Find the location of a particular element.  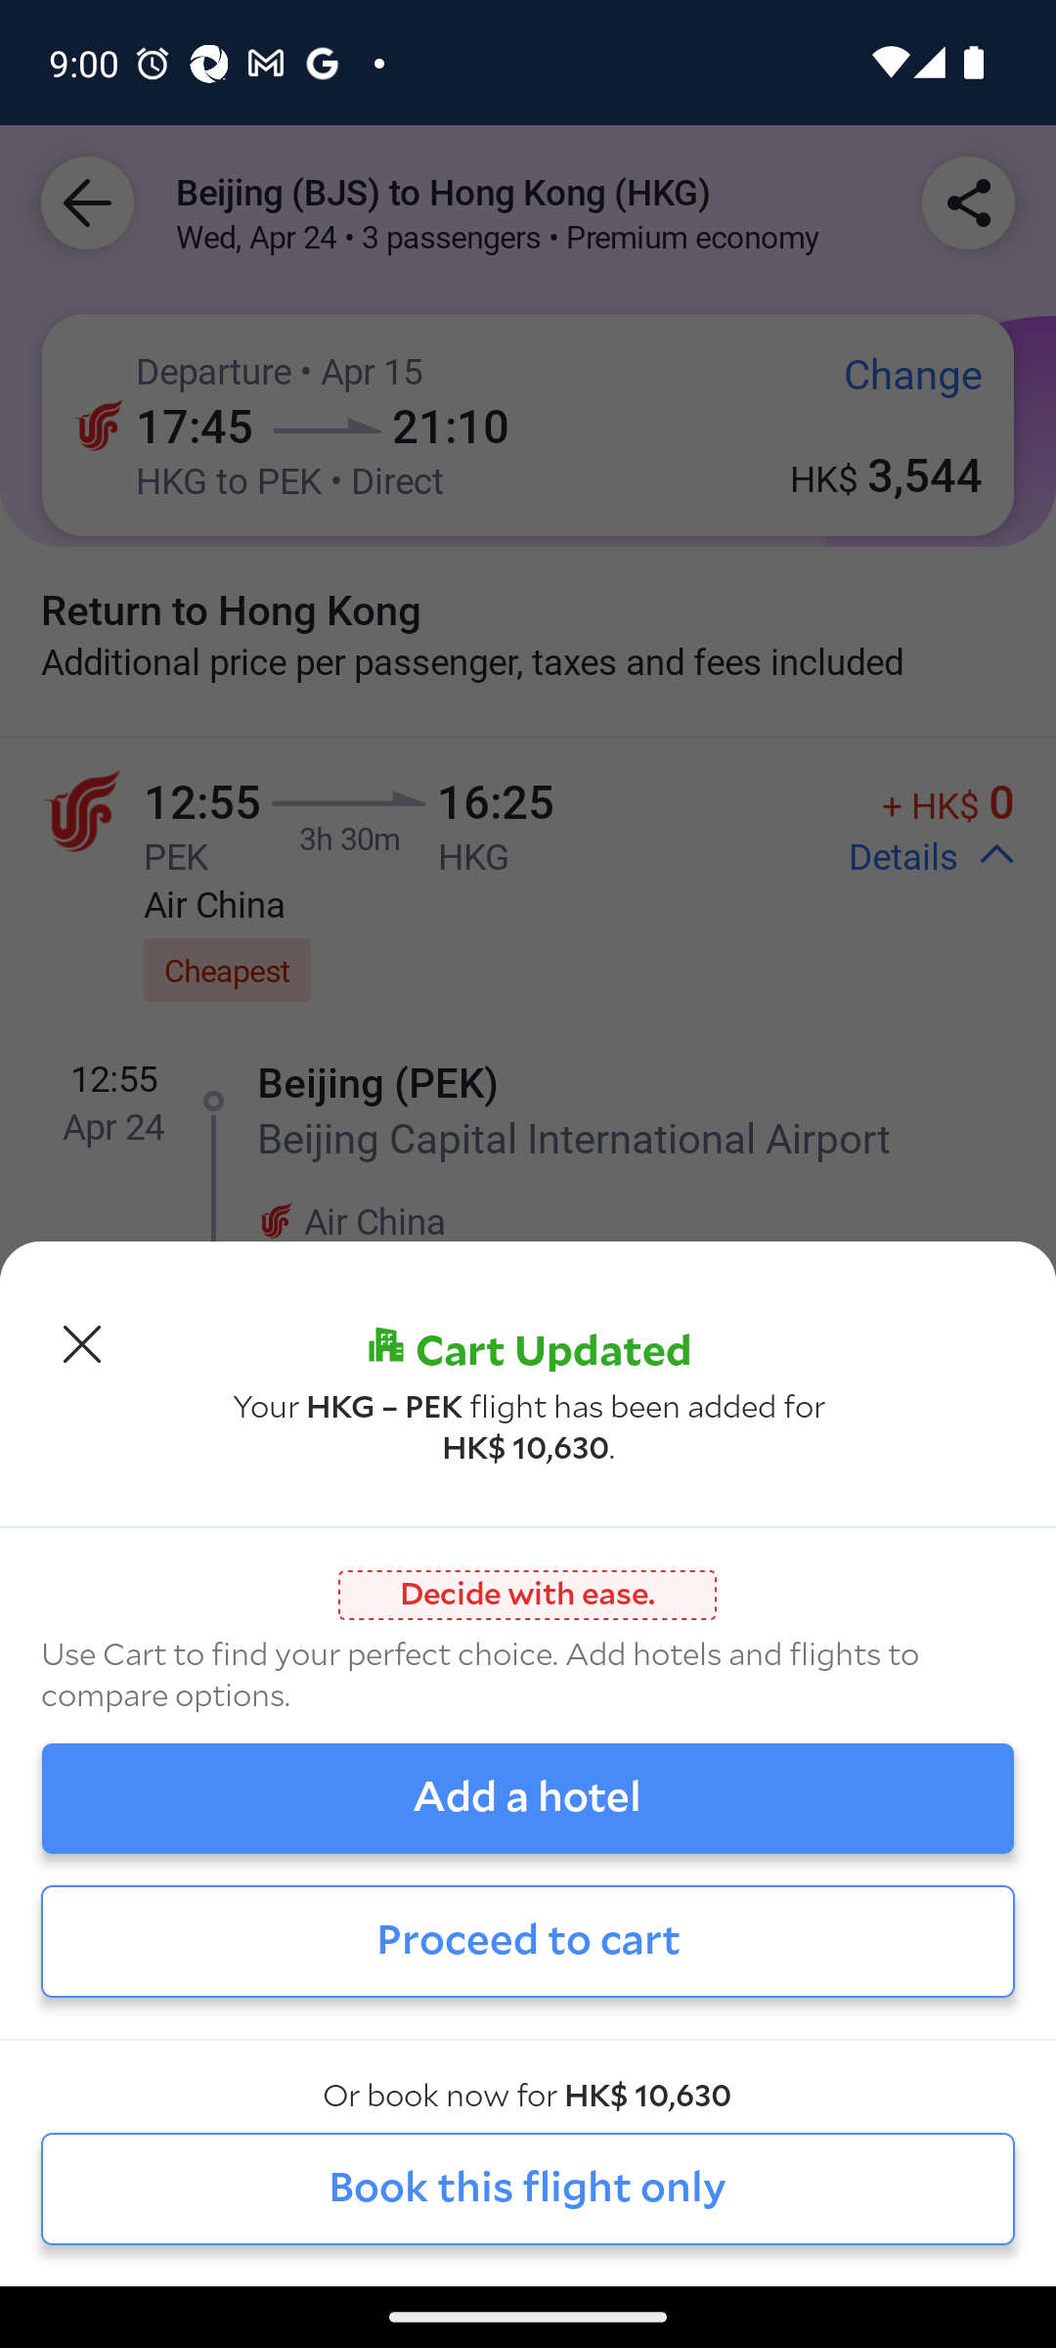

Book this flight only  Book this flight only is located at coordinates (528, 2188).